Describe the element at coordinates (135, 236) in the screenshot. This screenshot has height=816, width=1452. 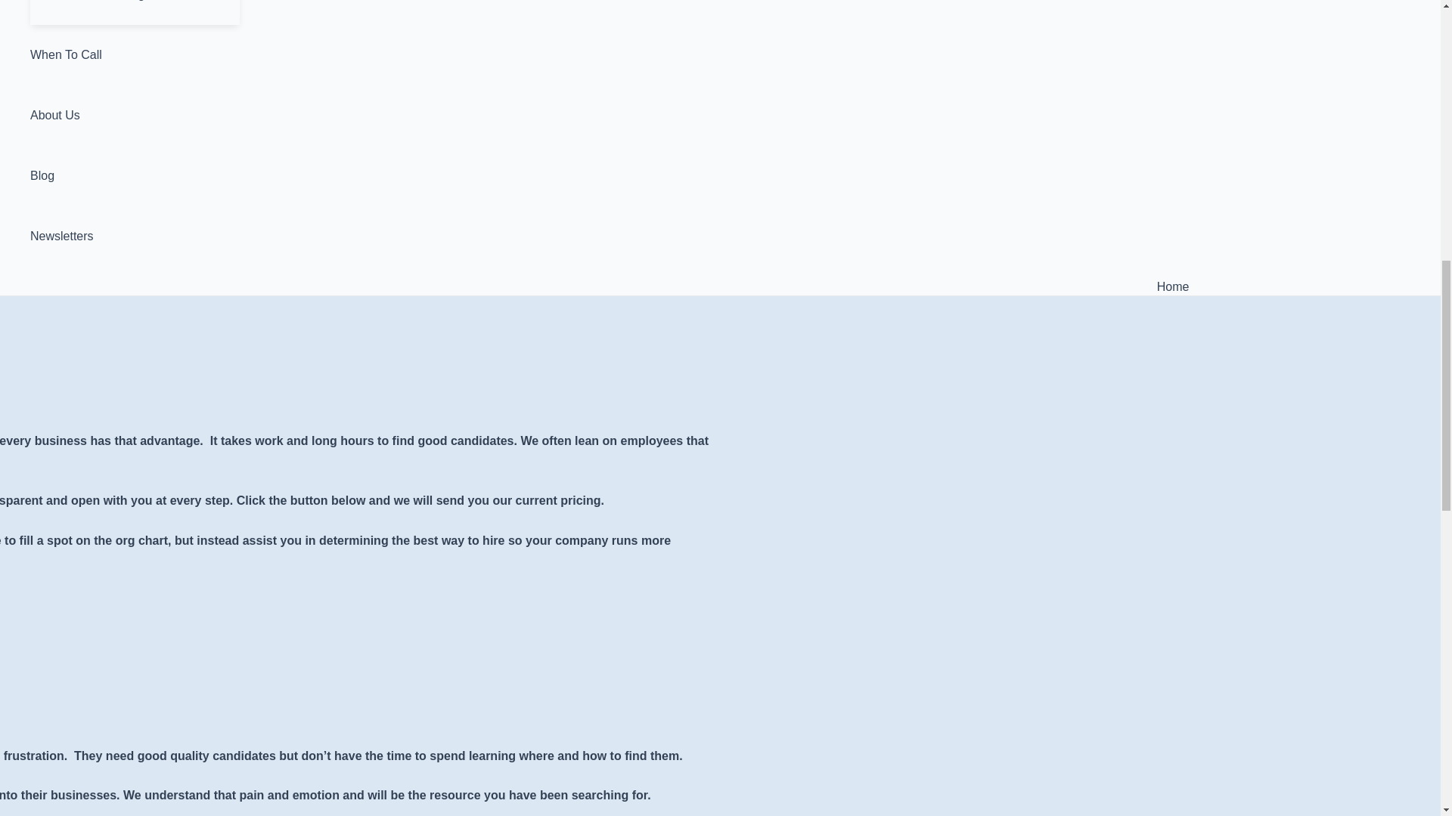
I see `Newsletters` at that location.